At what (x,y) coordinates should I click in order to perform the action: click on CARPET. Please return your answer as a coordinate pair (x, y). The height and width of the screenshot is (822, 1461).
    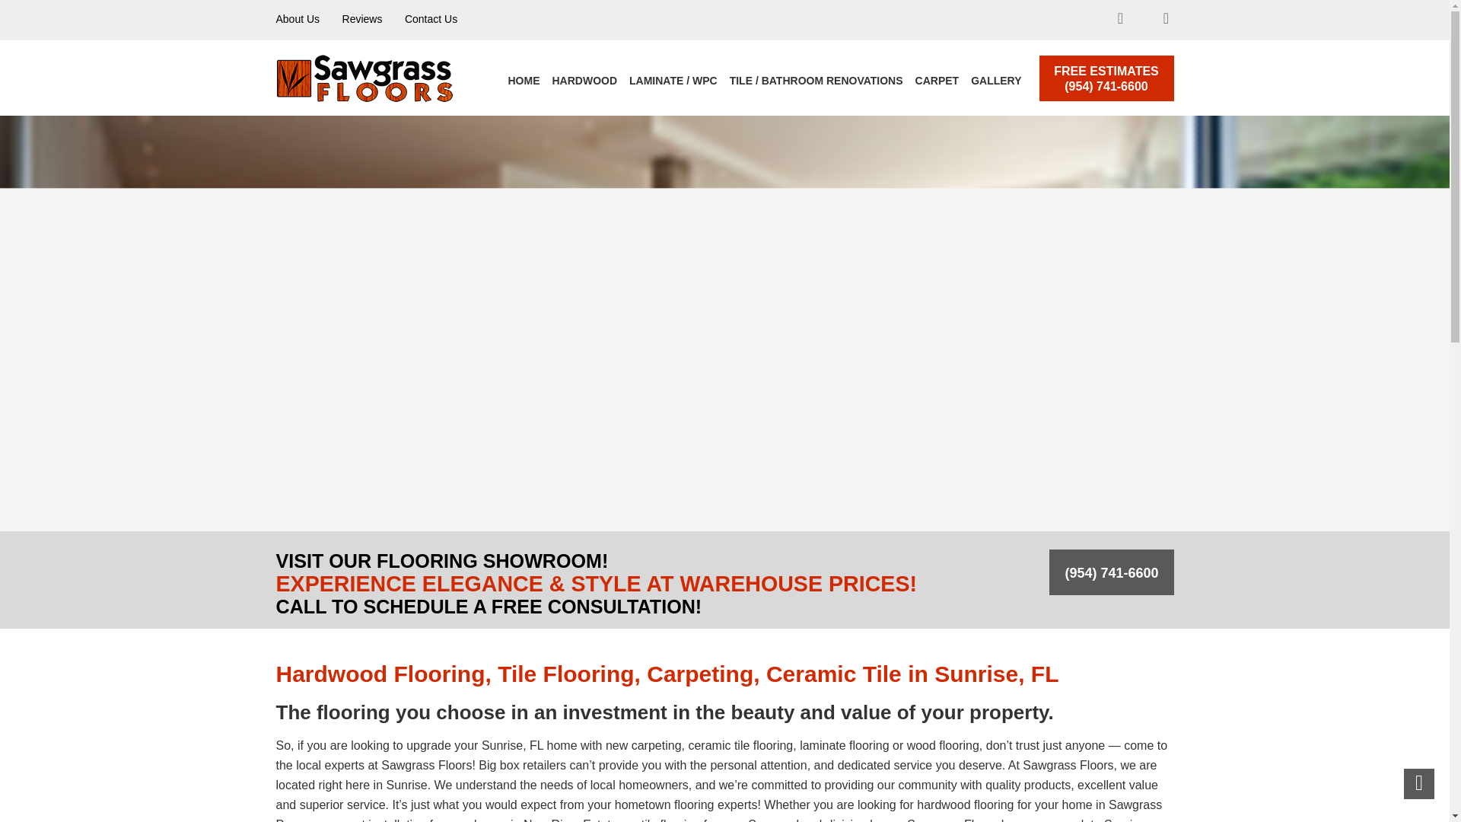
    Looking at the image, I should click on (937, 81).